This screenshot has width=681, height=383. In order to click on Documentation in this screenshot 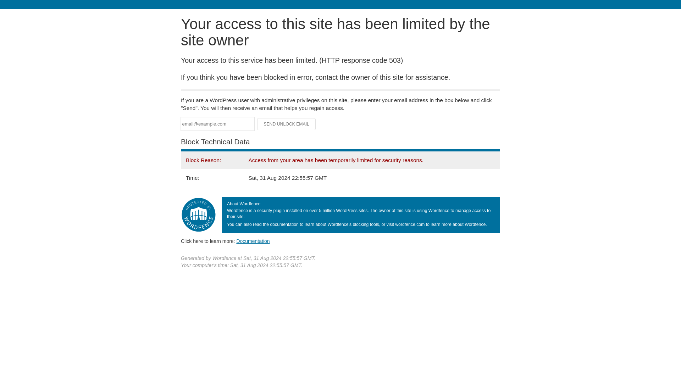, I will do `click(253, 241)`.